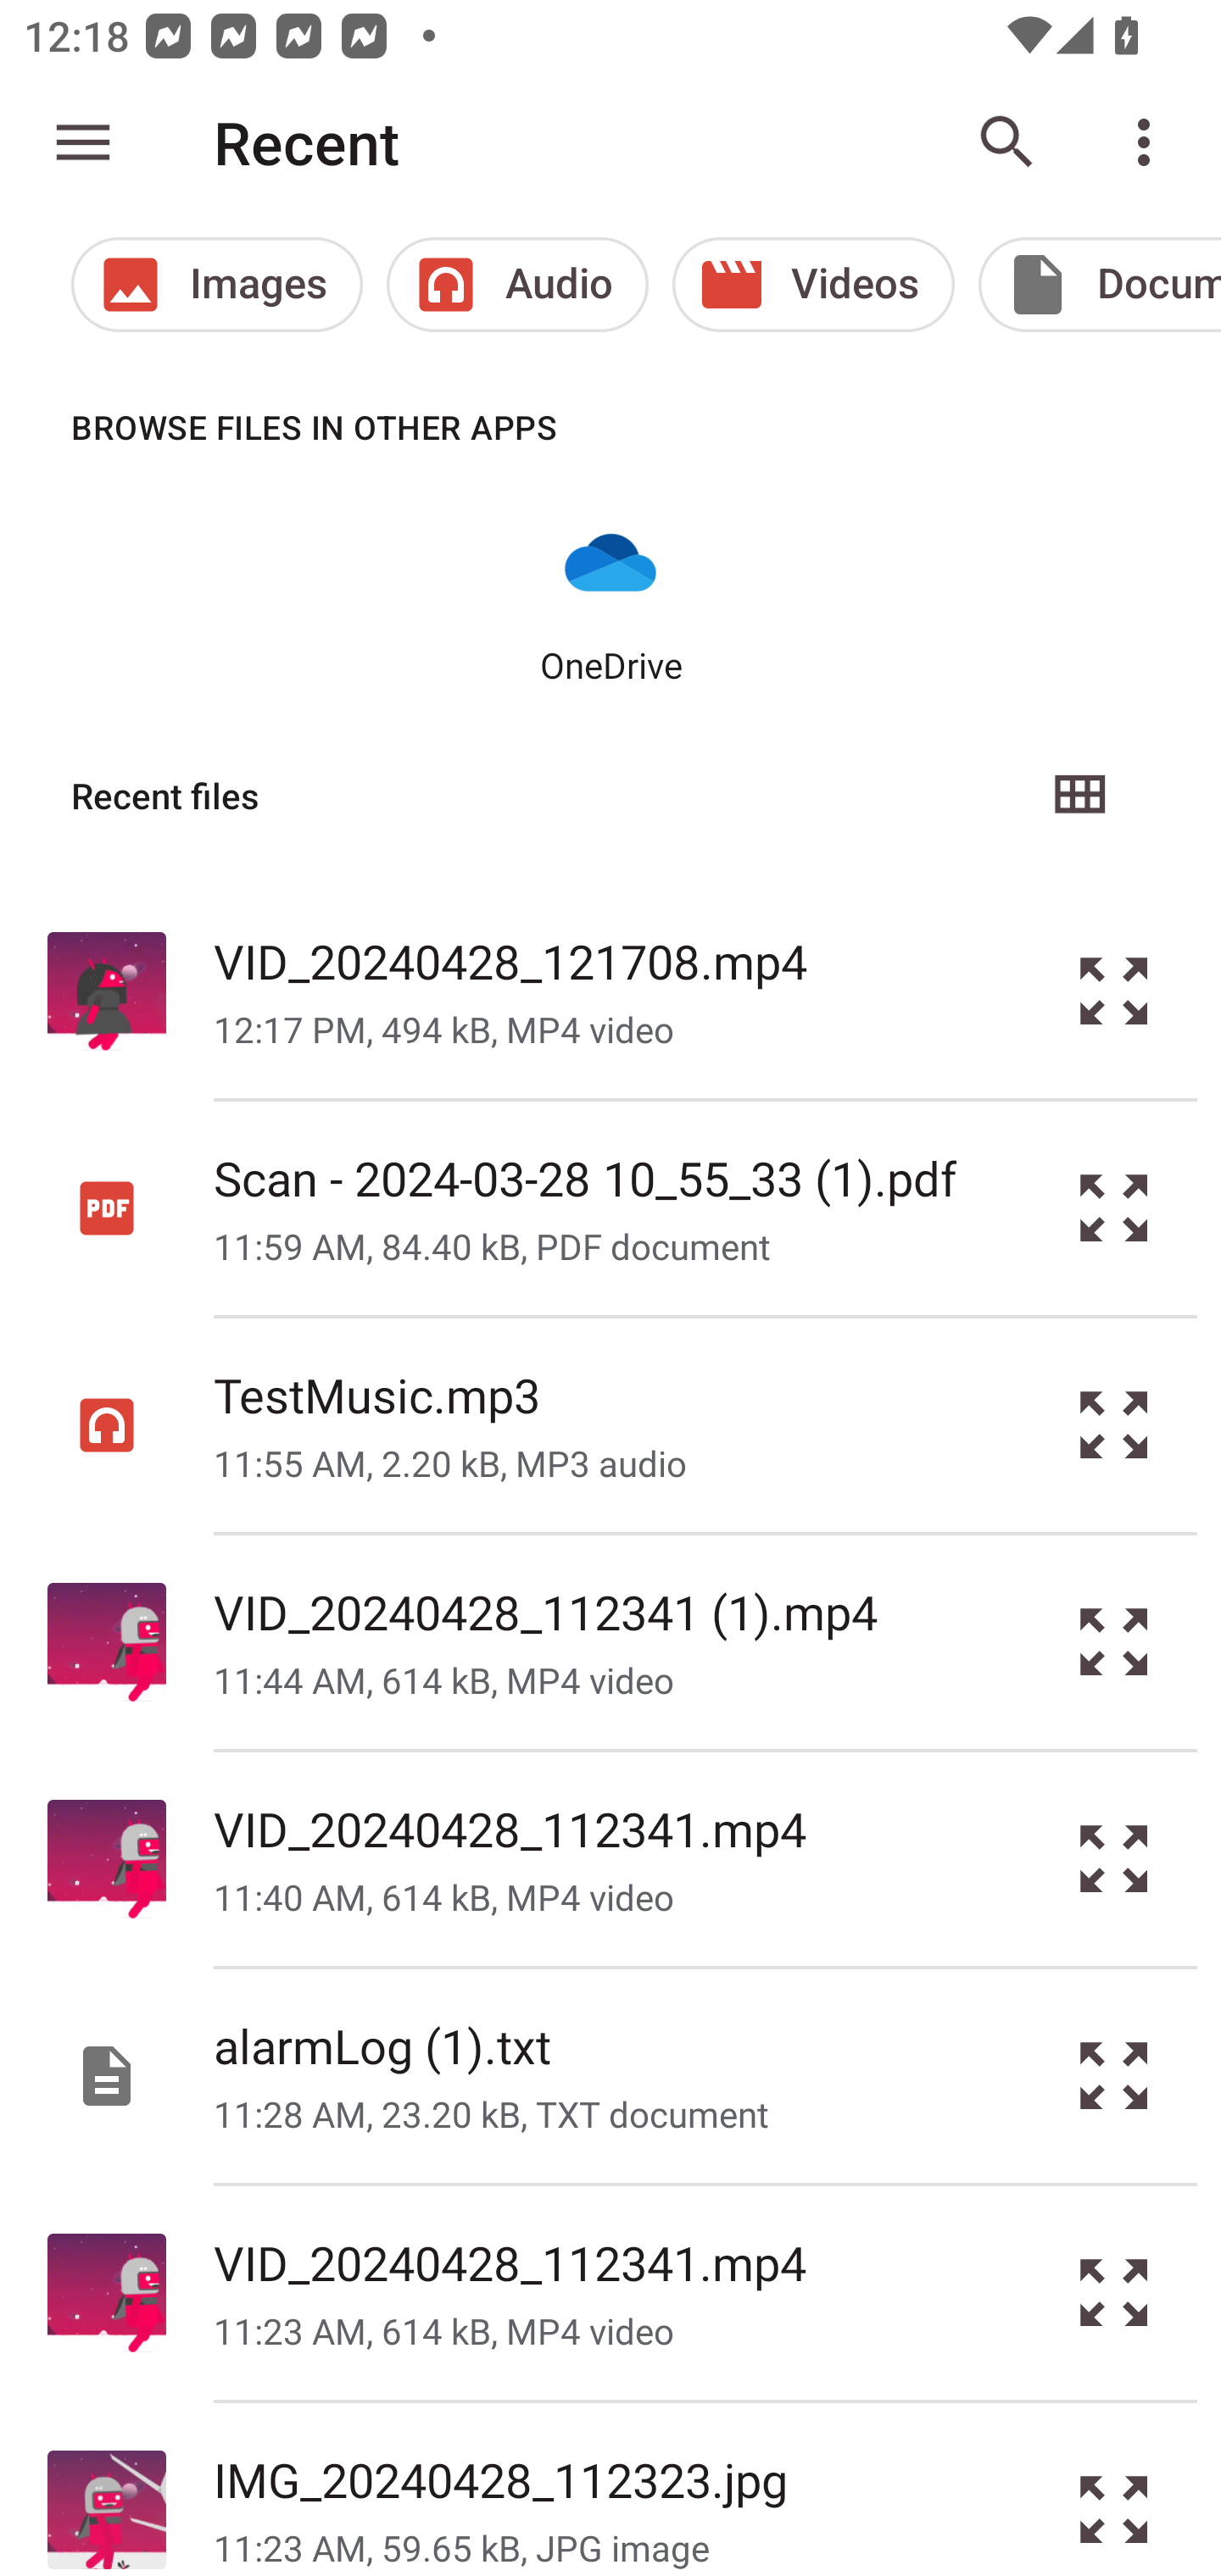 The image size is (1221, 2576). I want to click on Preview the file alarmLog (1).txt, so click(1114, 2074).